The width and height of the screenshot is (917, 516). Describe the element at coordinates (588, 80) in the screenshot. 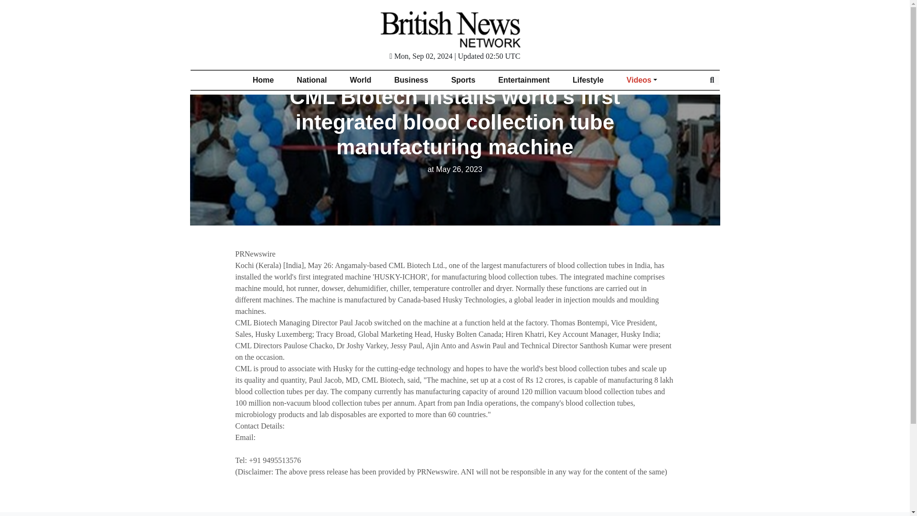

I see `Lifestyle` at that location.